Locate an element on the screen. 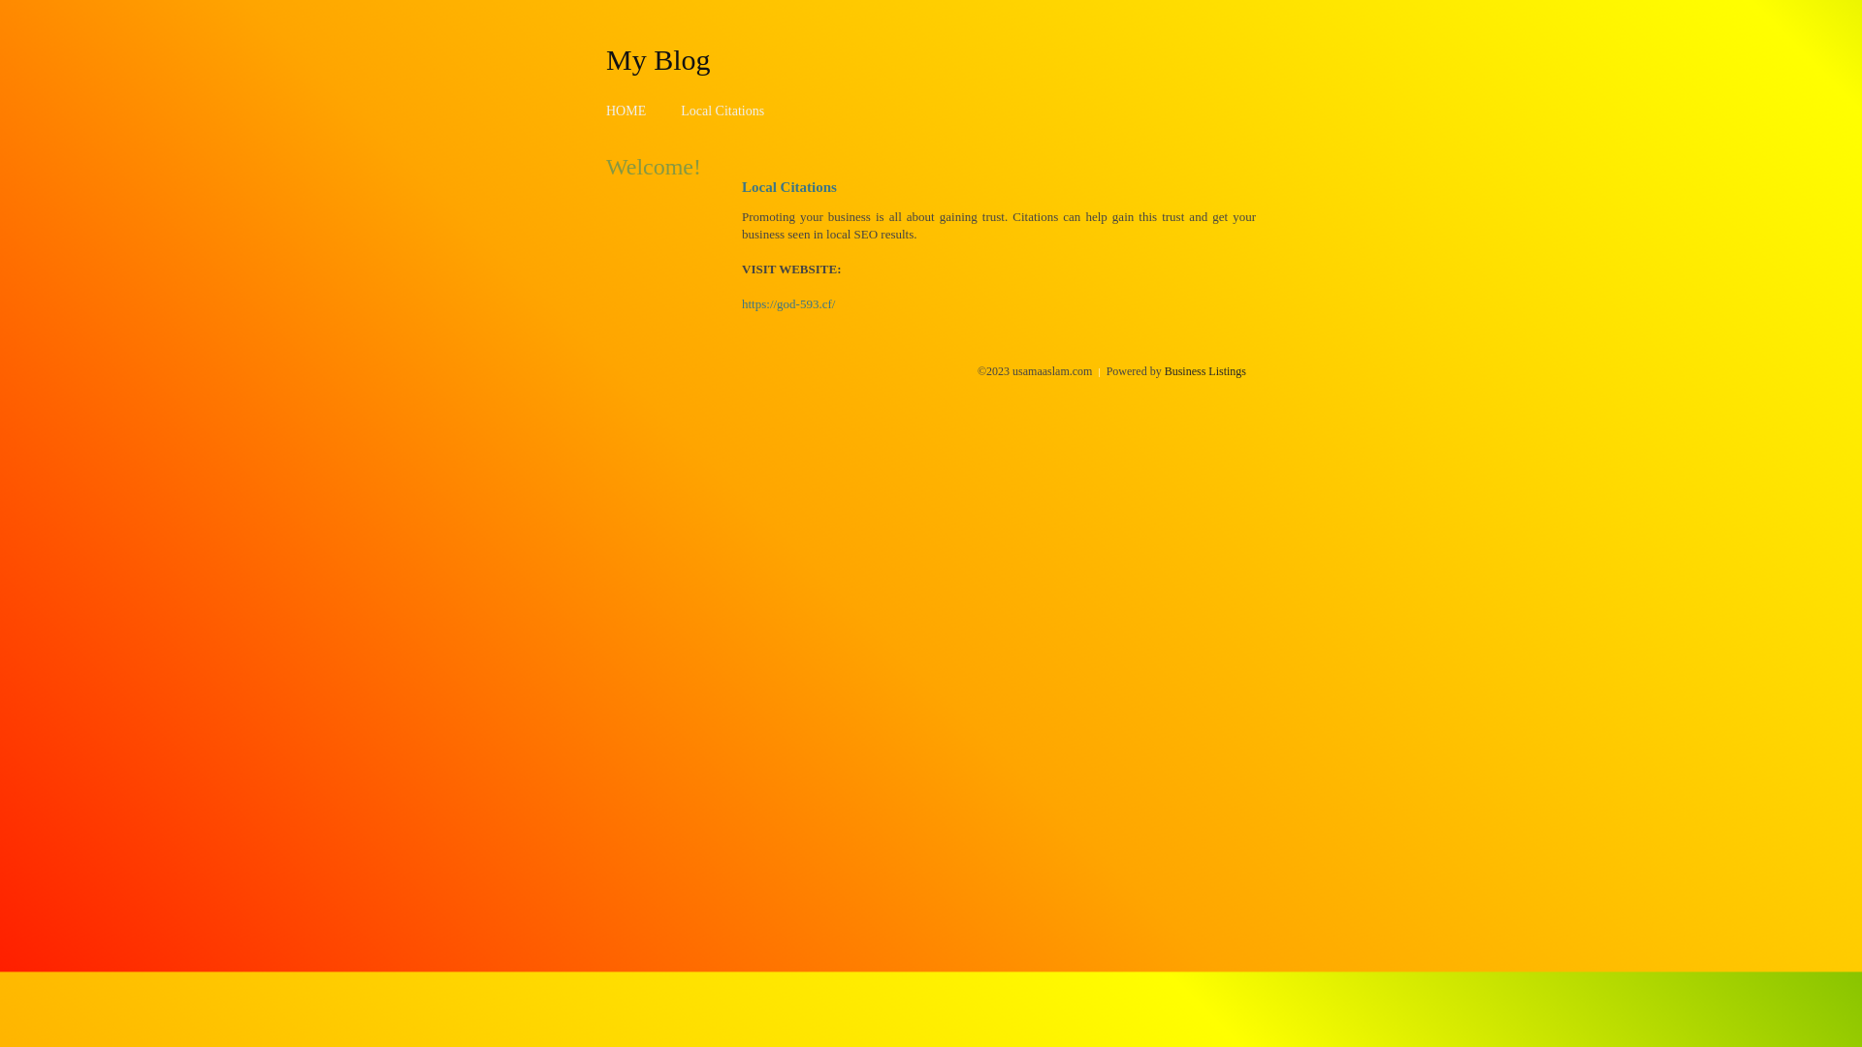 Image resolution: width=1862 pixels, height=1047 pixels. Business Listings is located at coordinates (1205, 371).